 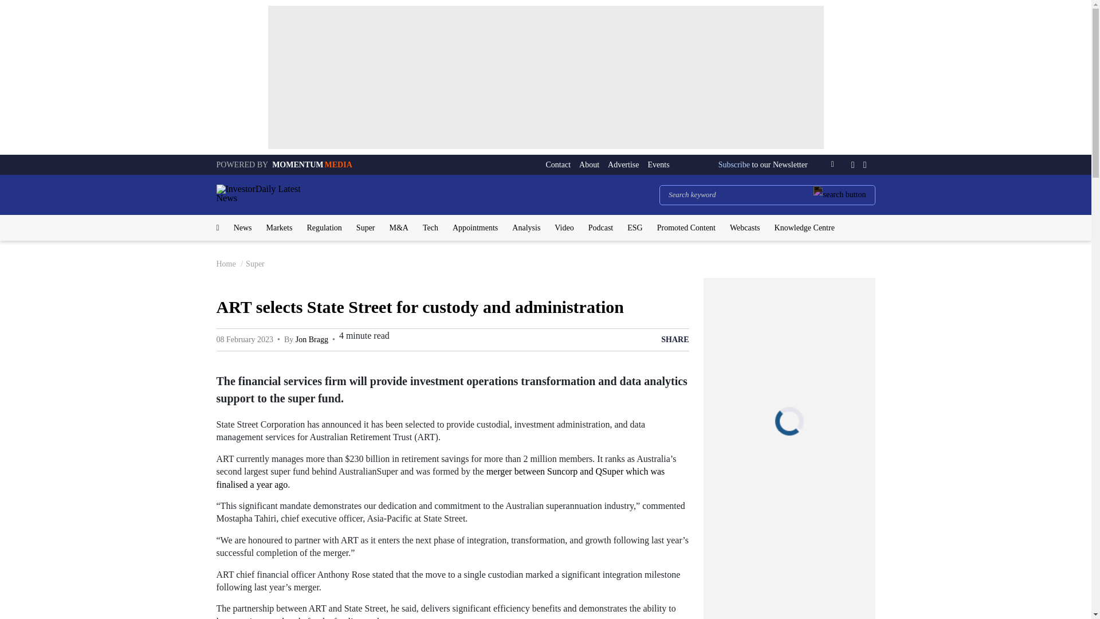 What do you see at coordinates (589, 164) in the screenshot?
I see `About` at bounding box center [589, 164].